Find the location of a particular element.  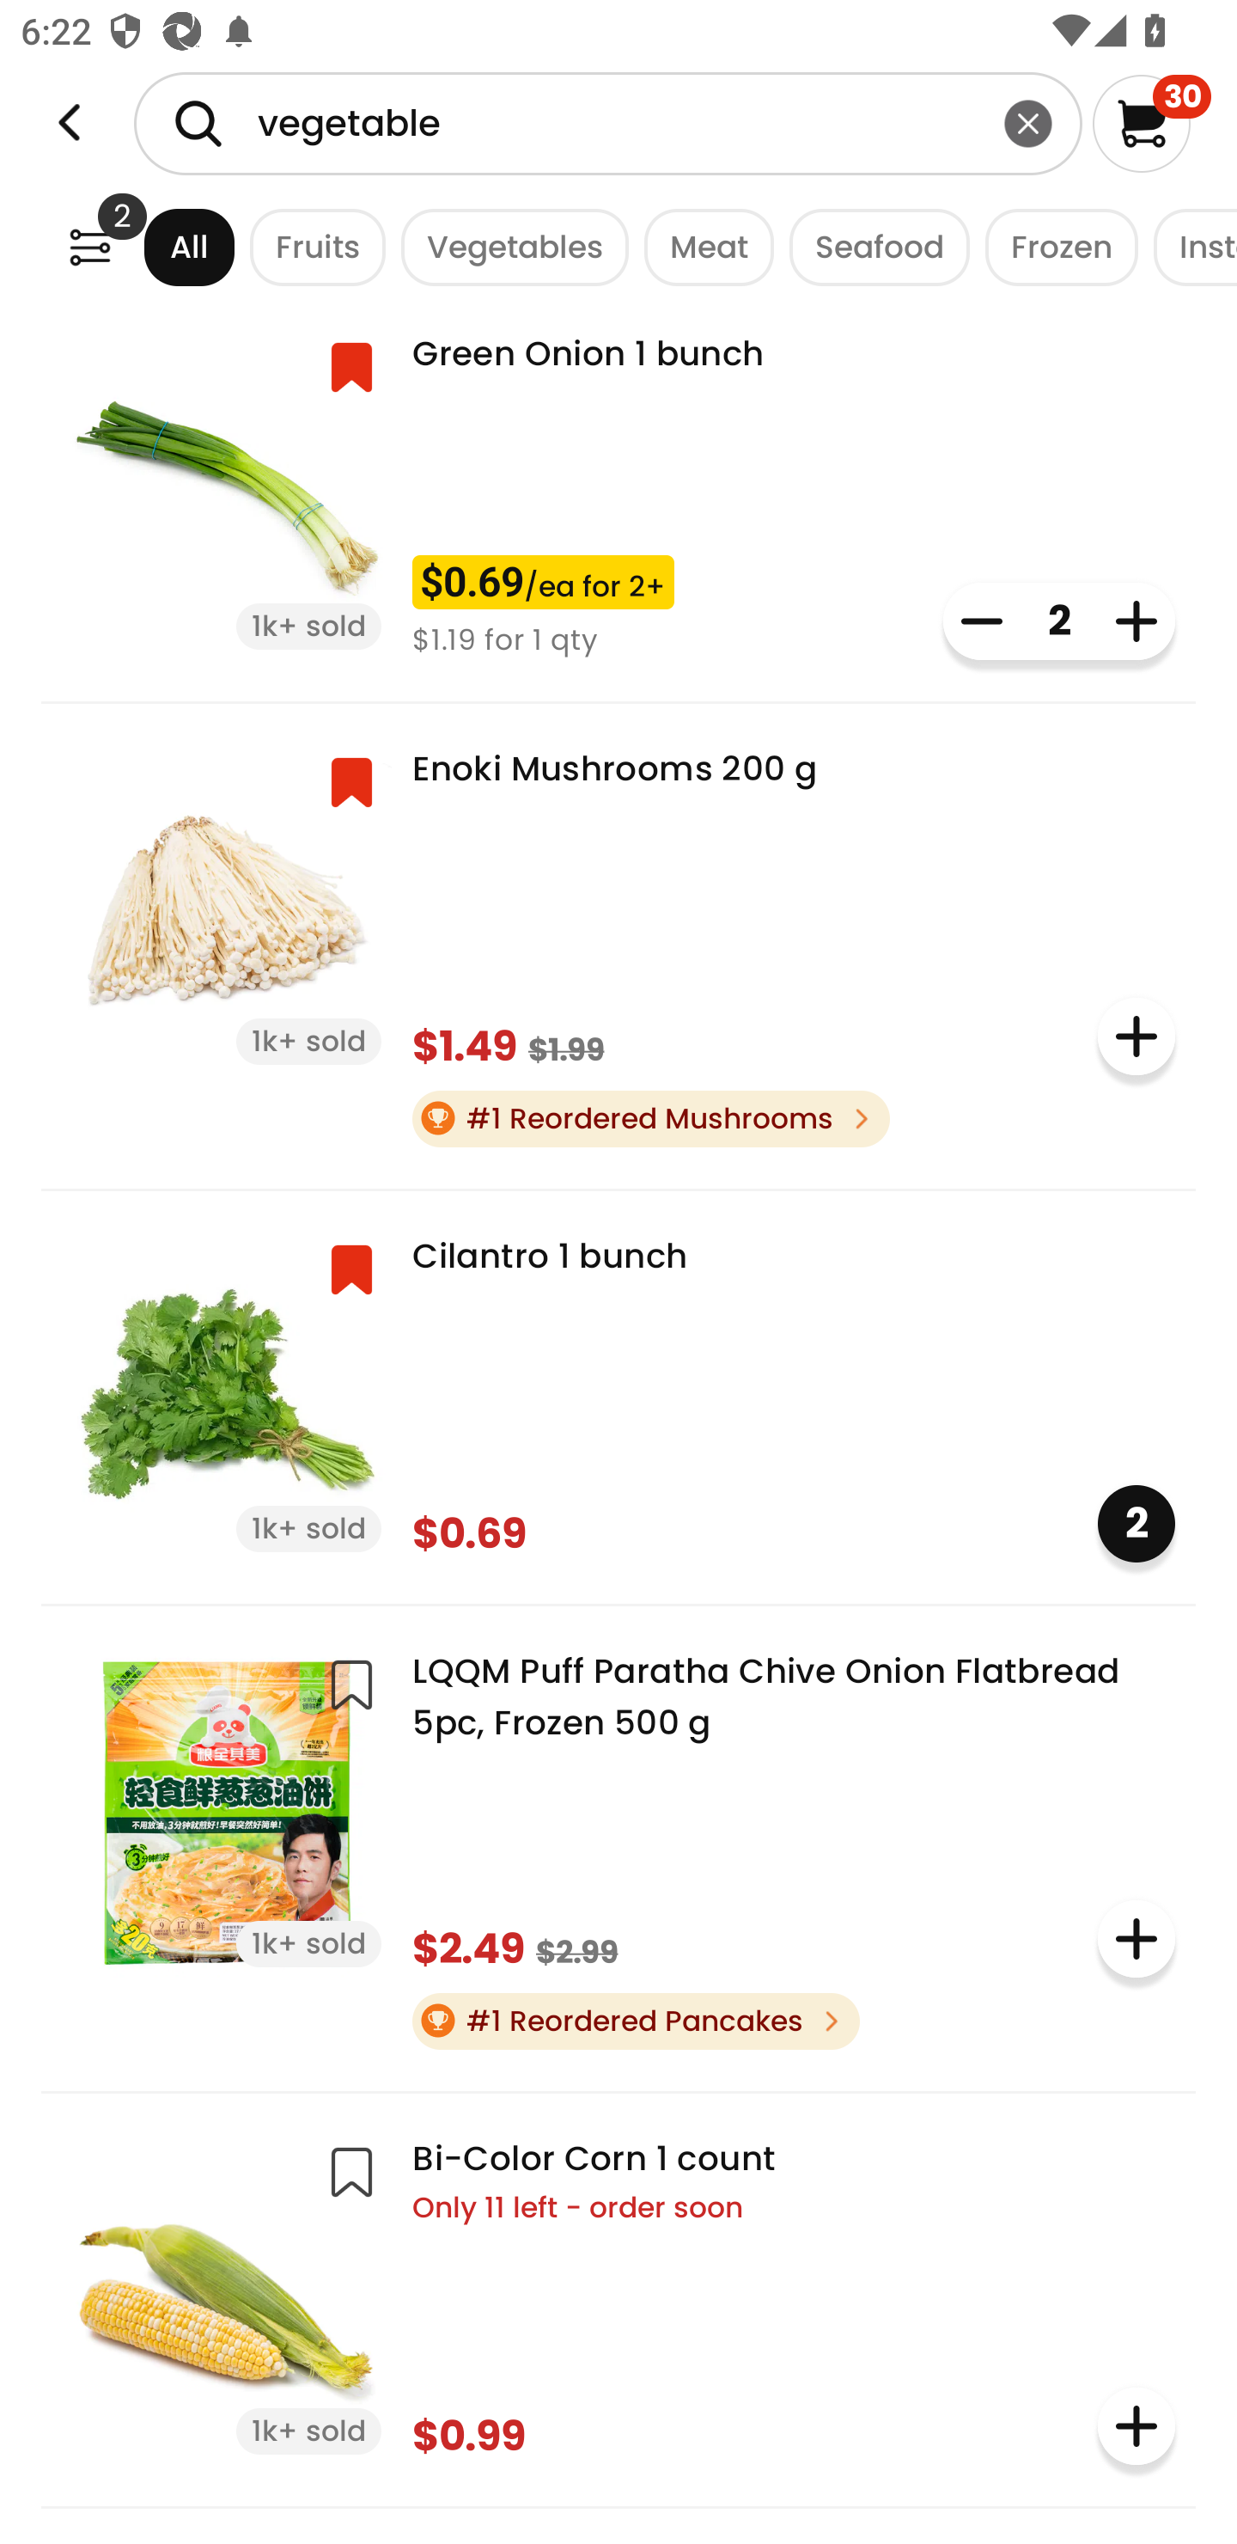

2 is located at coordinates (1136, 1523).